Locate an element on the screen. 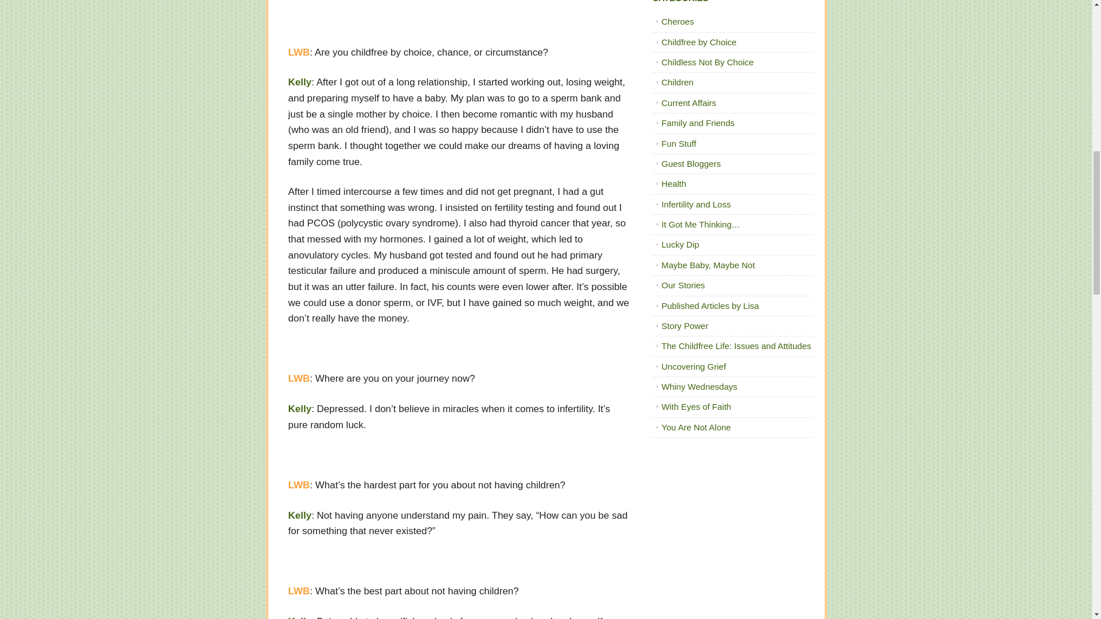  Our Stories is located at coordinates (684, 285).